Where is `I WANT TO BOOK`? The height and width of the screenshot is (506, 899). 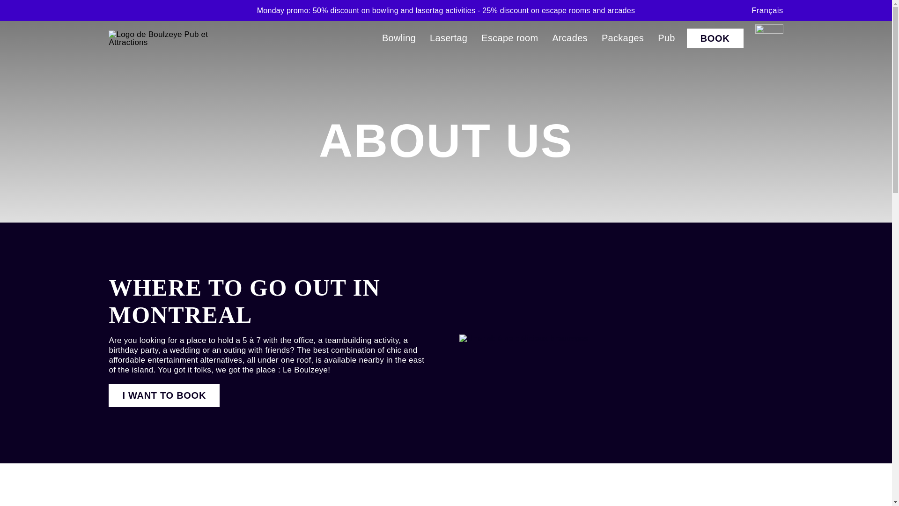
I WANT TO BOOK is located at coordinates (164, 395).